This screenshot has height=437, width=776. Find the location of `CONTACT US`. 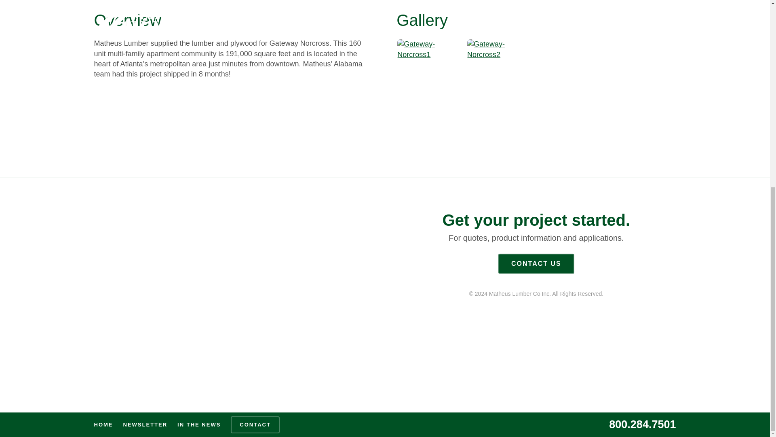

CONTACT US is located at coordinates (536, 264).